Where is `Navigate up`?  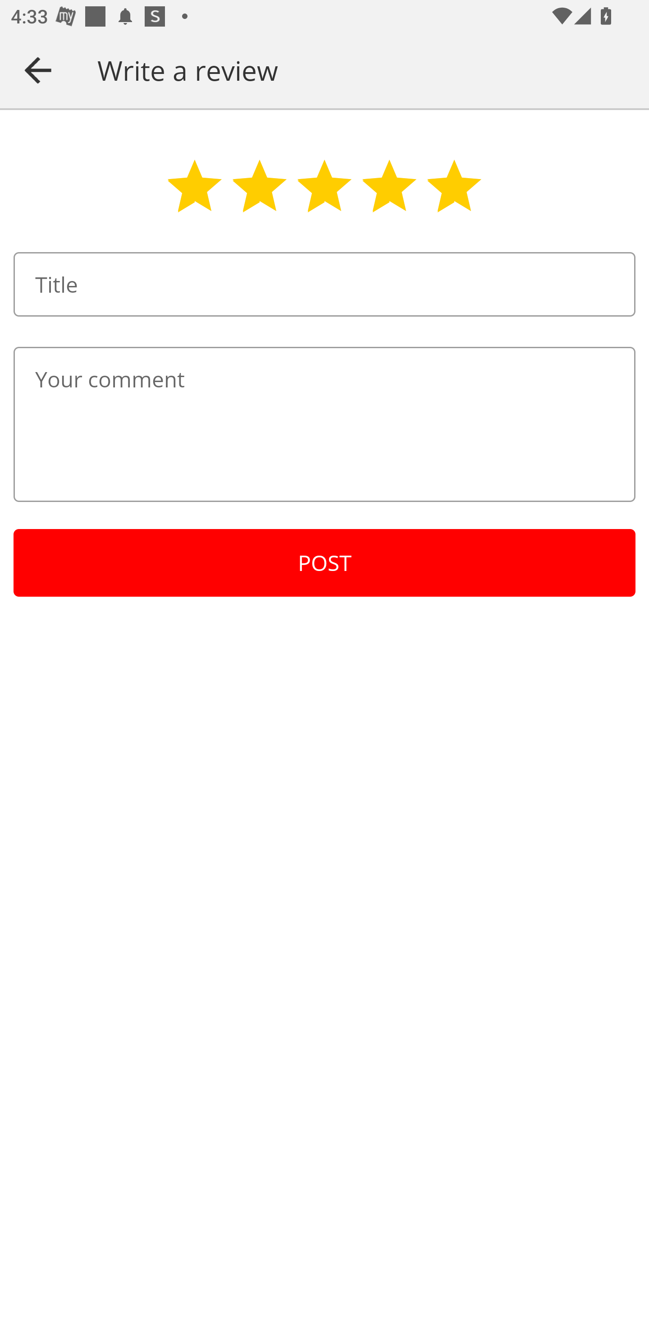
Navigate up is located at coordinates (38, 70).